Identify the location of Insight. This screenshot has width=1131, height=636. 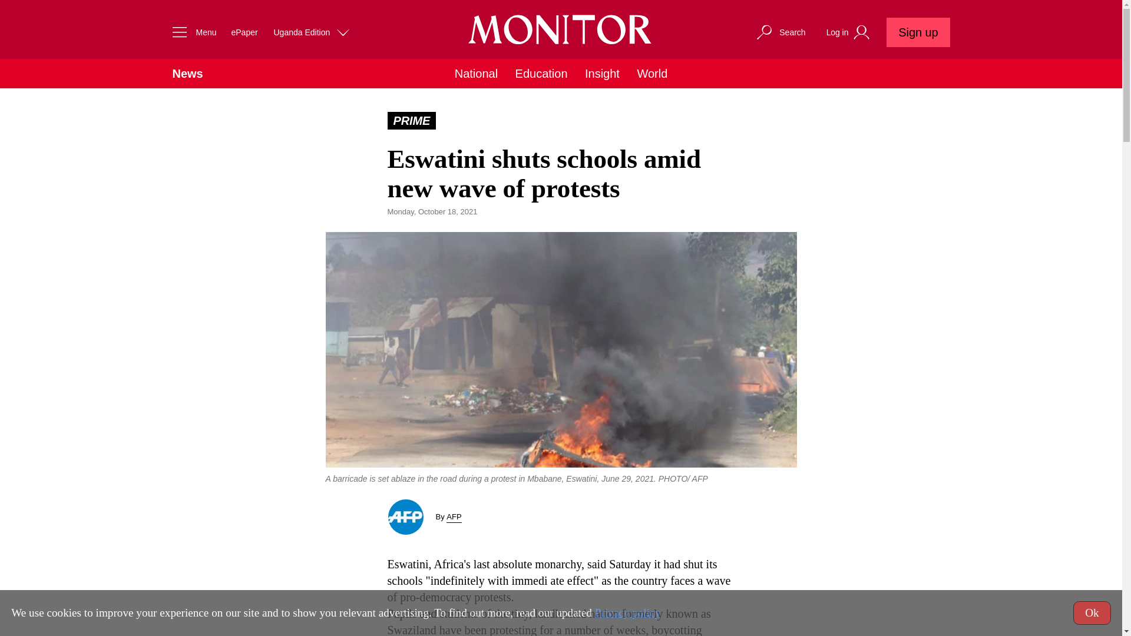
(602, 74).